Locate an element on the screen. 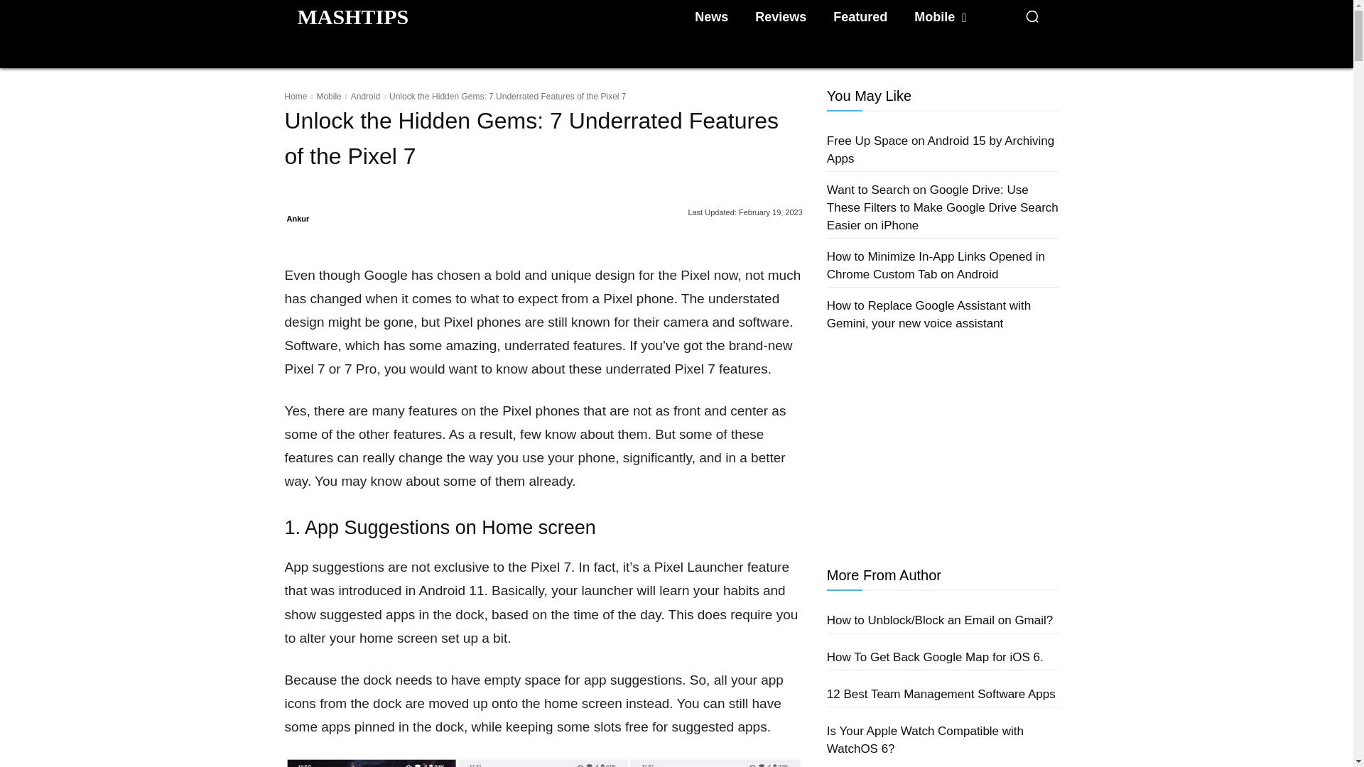 The image size is (1364, 767). Featured is located at coordinates (860, 17).